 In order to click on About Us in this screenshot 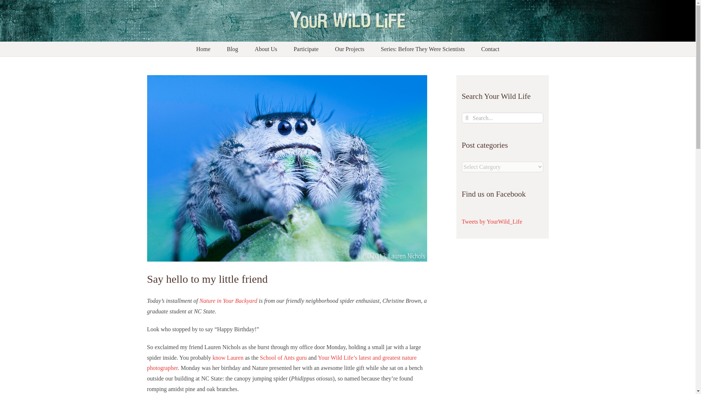, I will do `click(265, 49)`.